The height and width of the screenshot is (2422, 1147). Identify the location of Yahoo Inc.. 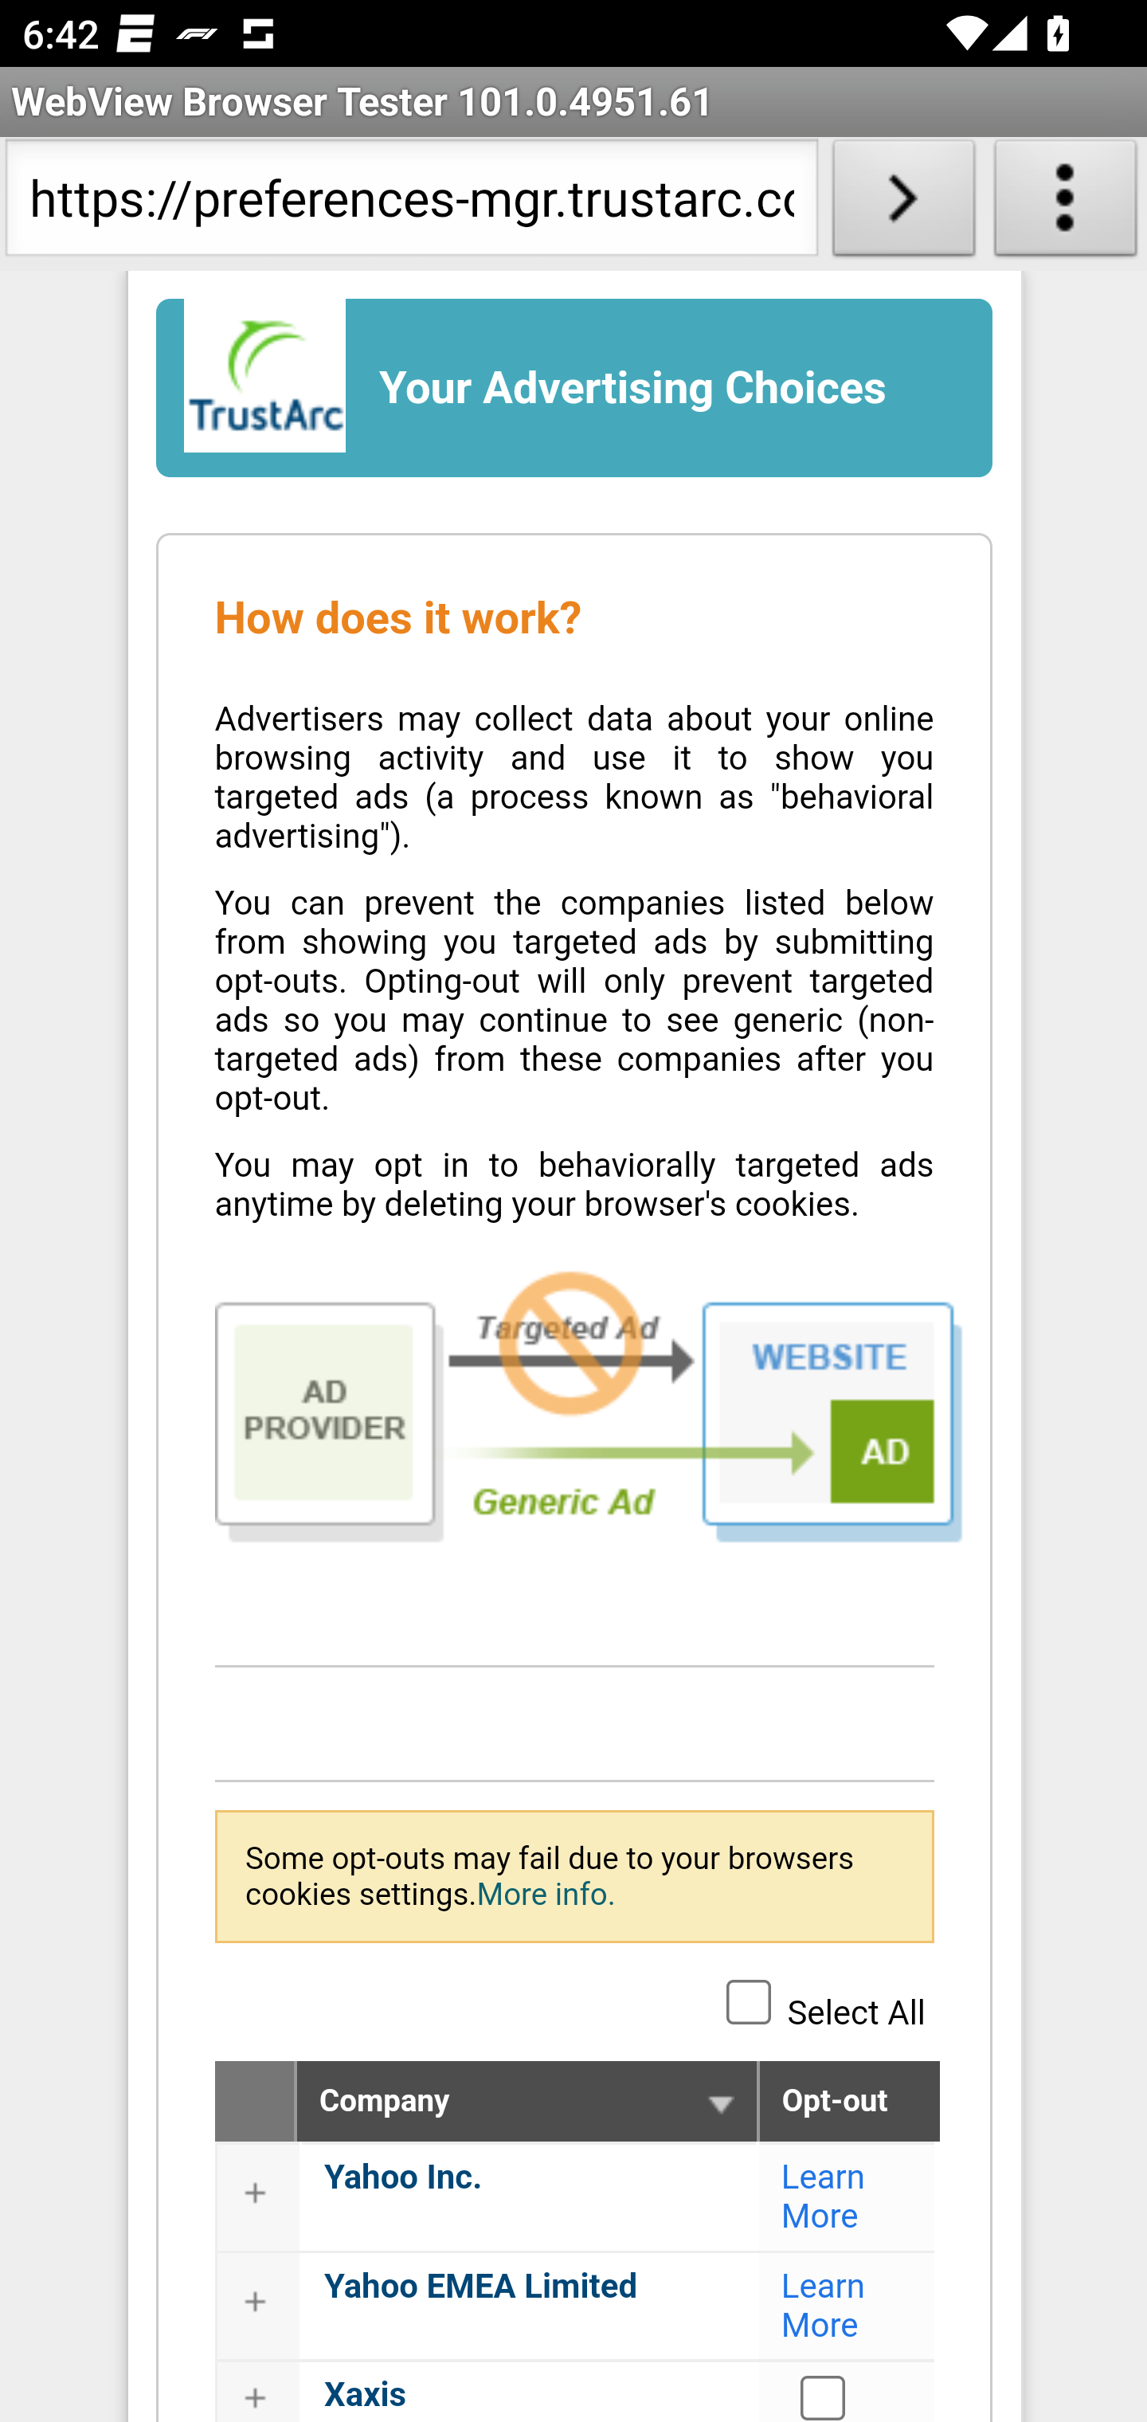
(405, 2176).